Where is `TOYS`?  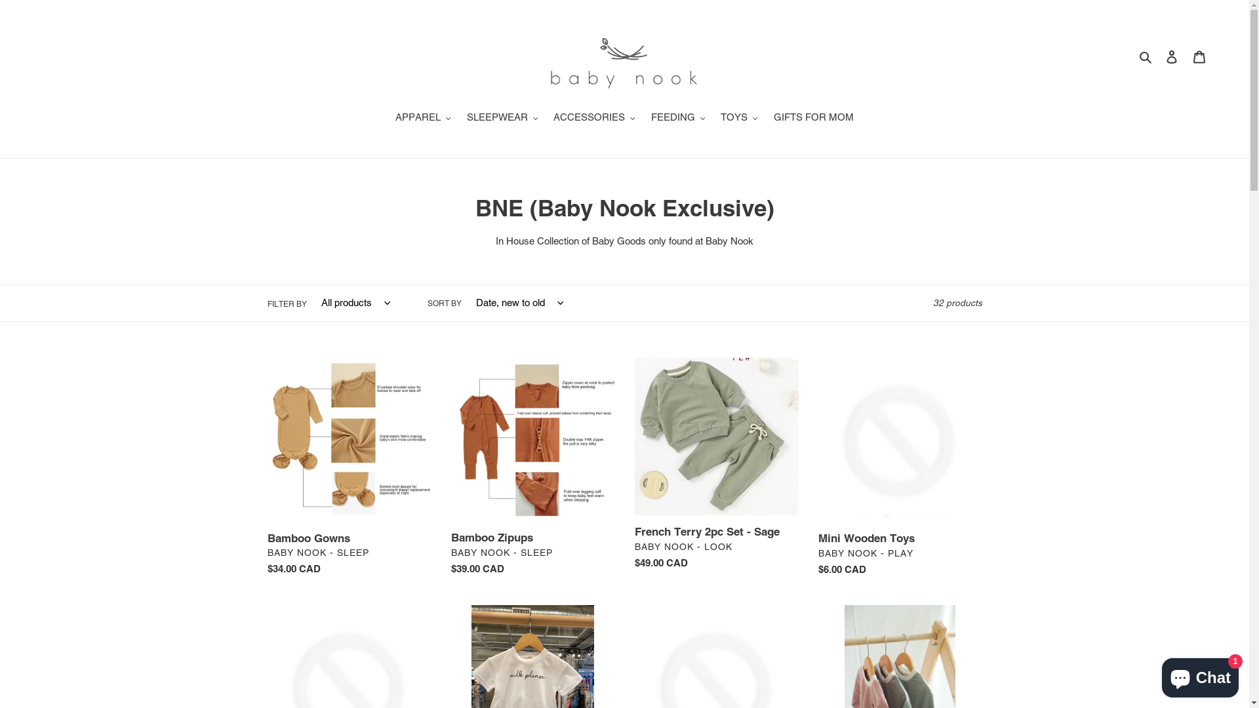
TOYS is located at coordinates (740, 119).